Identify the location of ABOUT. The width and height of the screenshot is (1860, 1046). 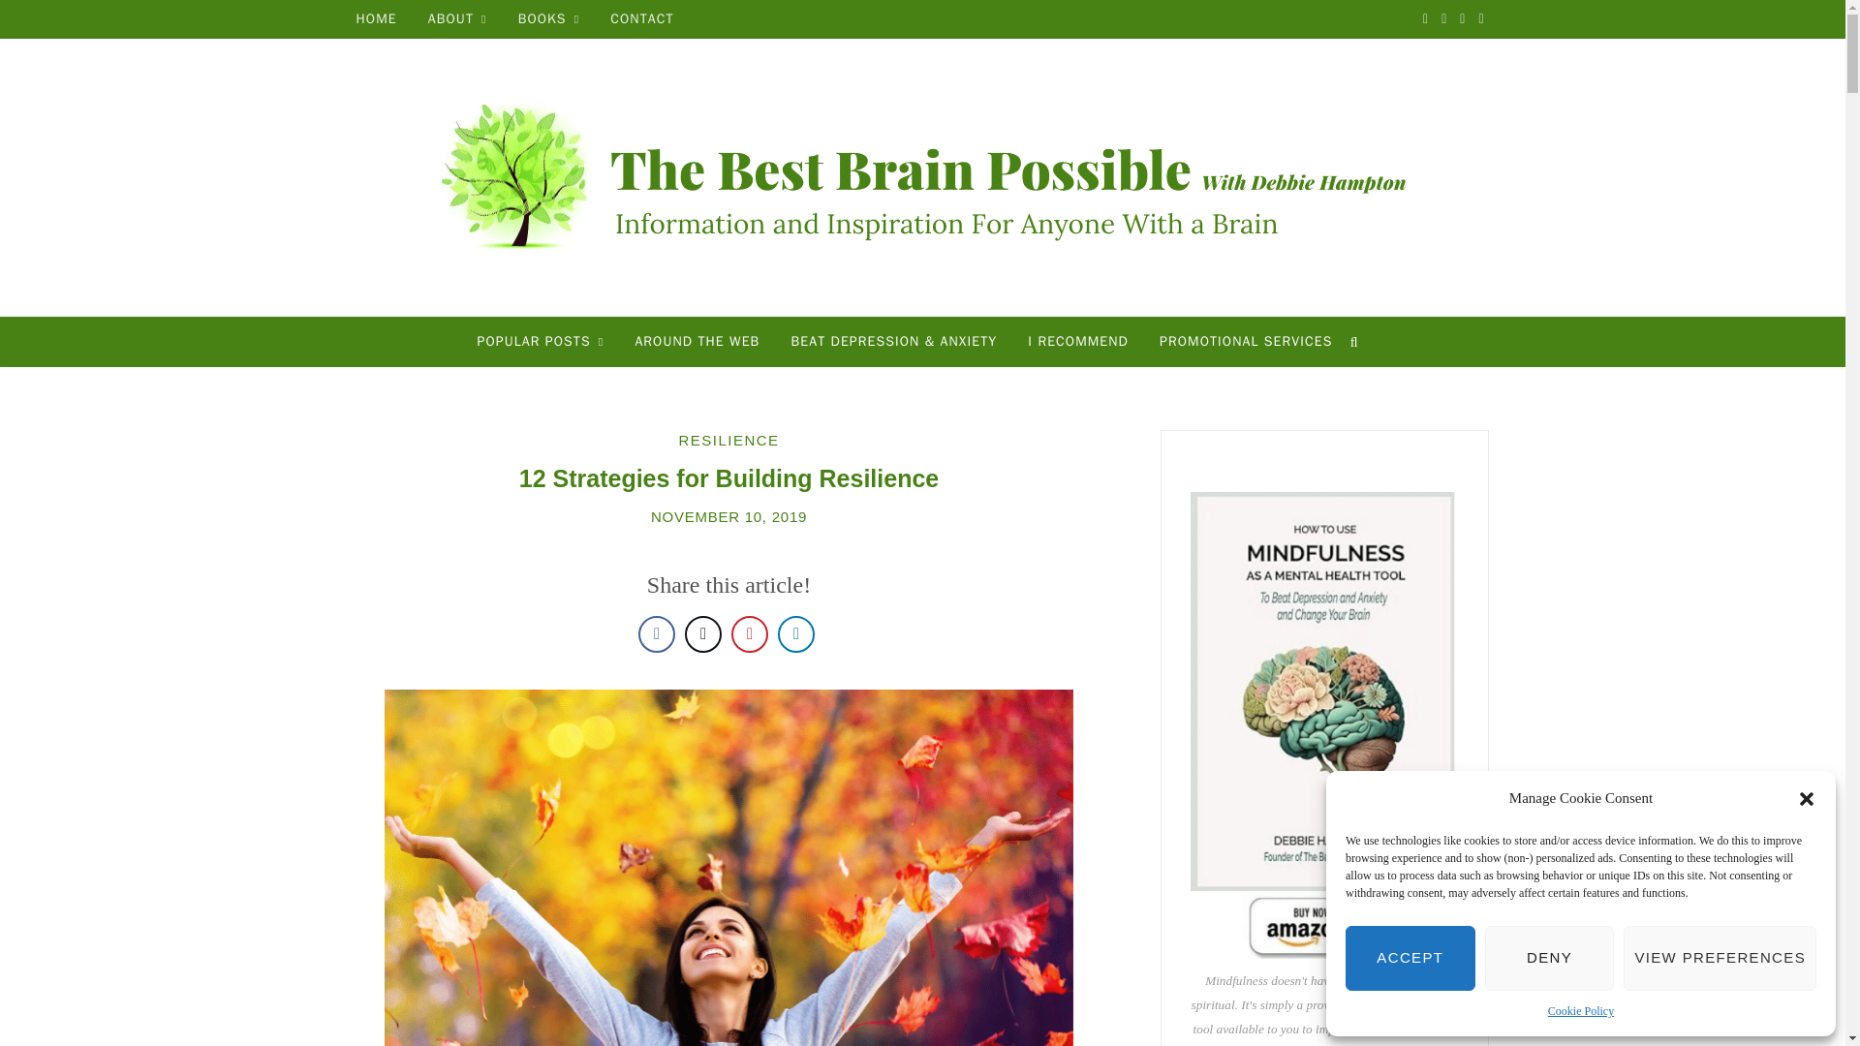
(457, 19).